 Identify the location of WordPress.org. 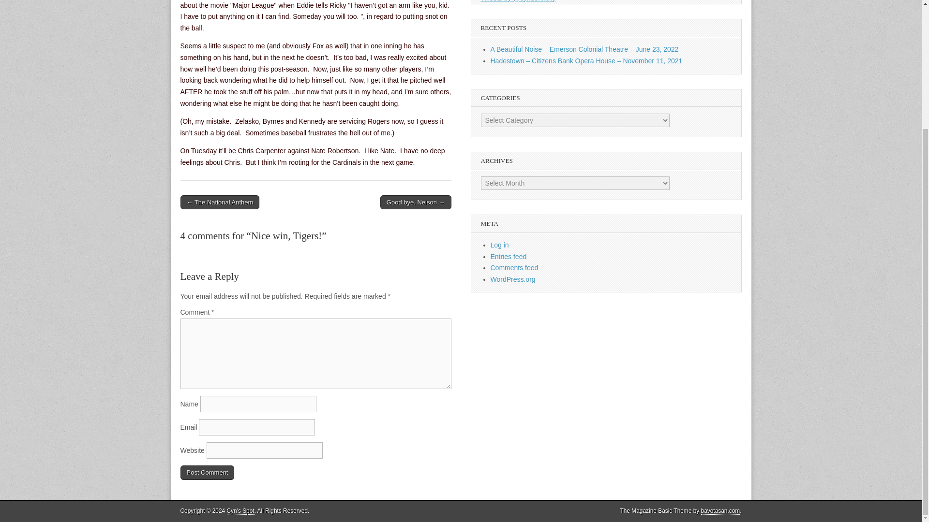
(513, 279).